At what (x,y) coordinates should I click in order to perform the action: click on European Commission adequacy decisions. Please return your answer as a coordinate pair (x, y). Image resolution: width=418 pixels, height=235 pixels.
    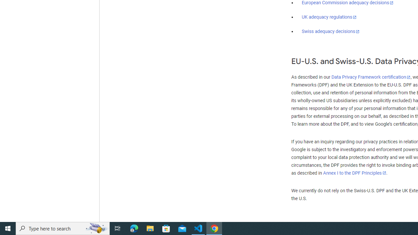
    Looking at the image, I should click on (347, 3).